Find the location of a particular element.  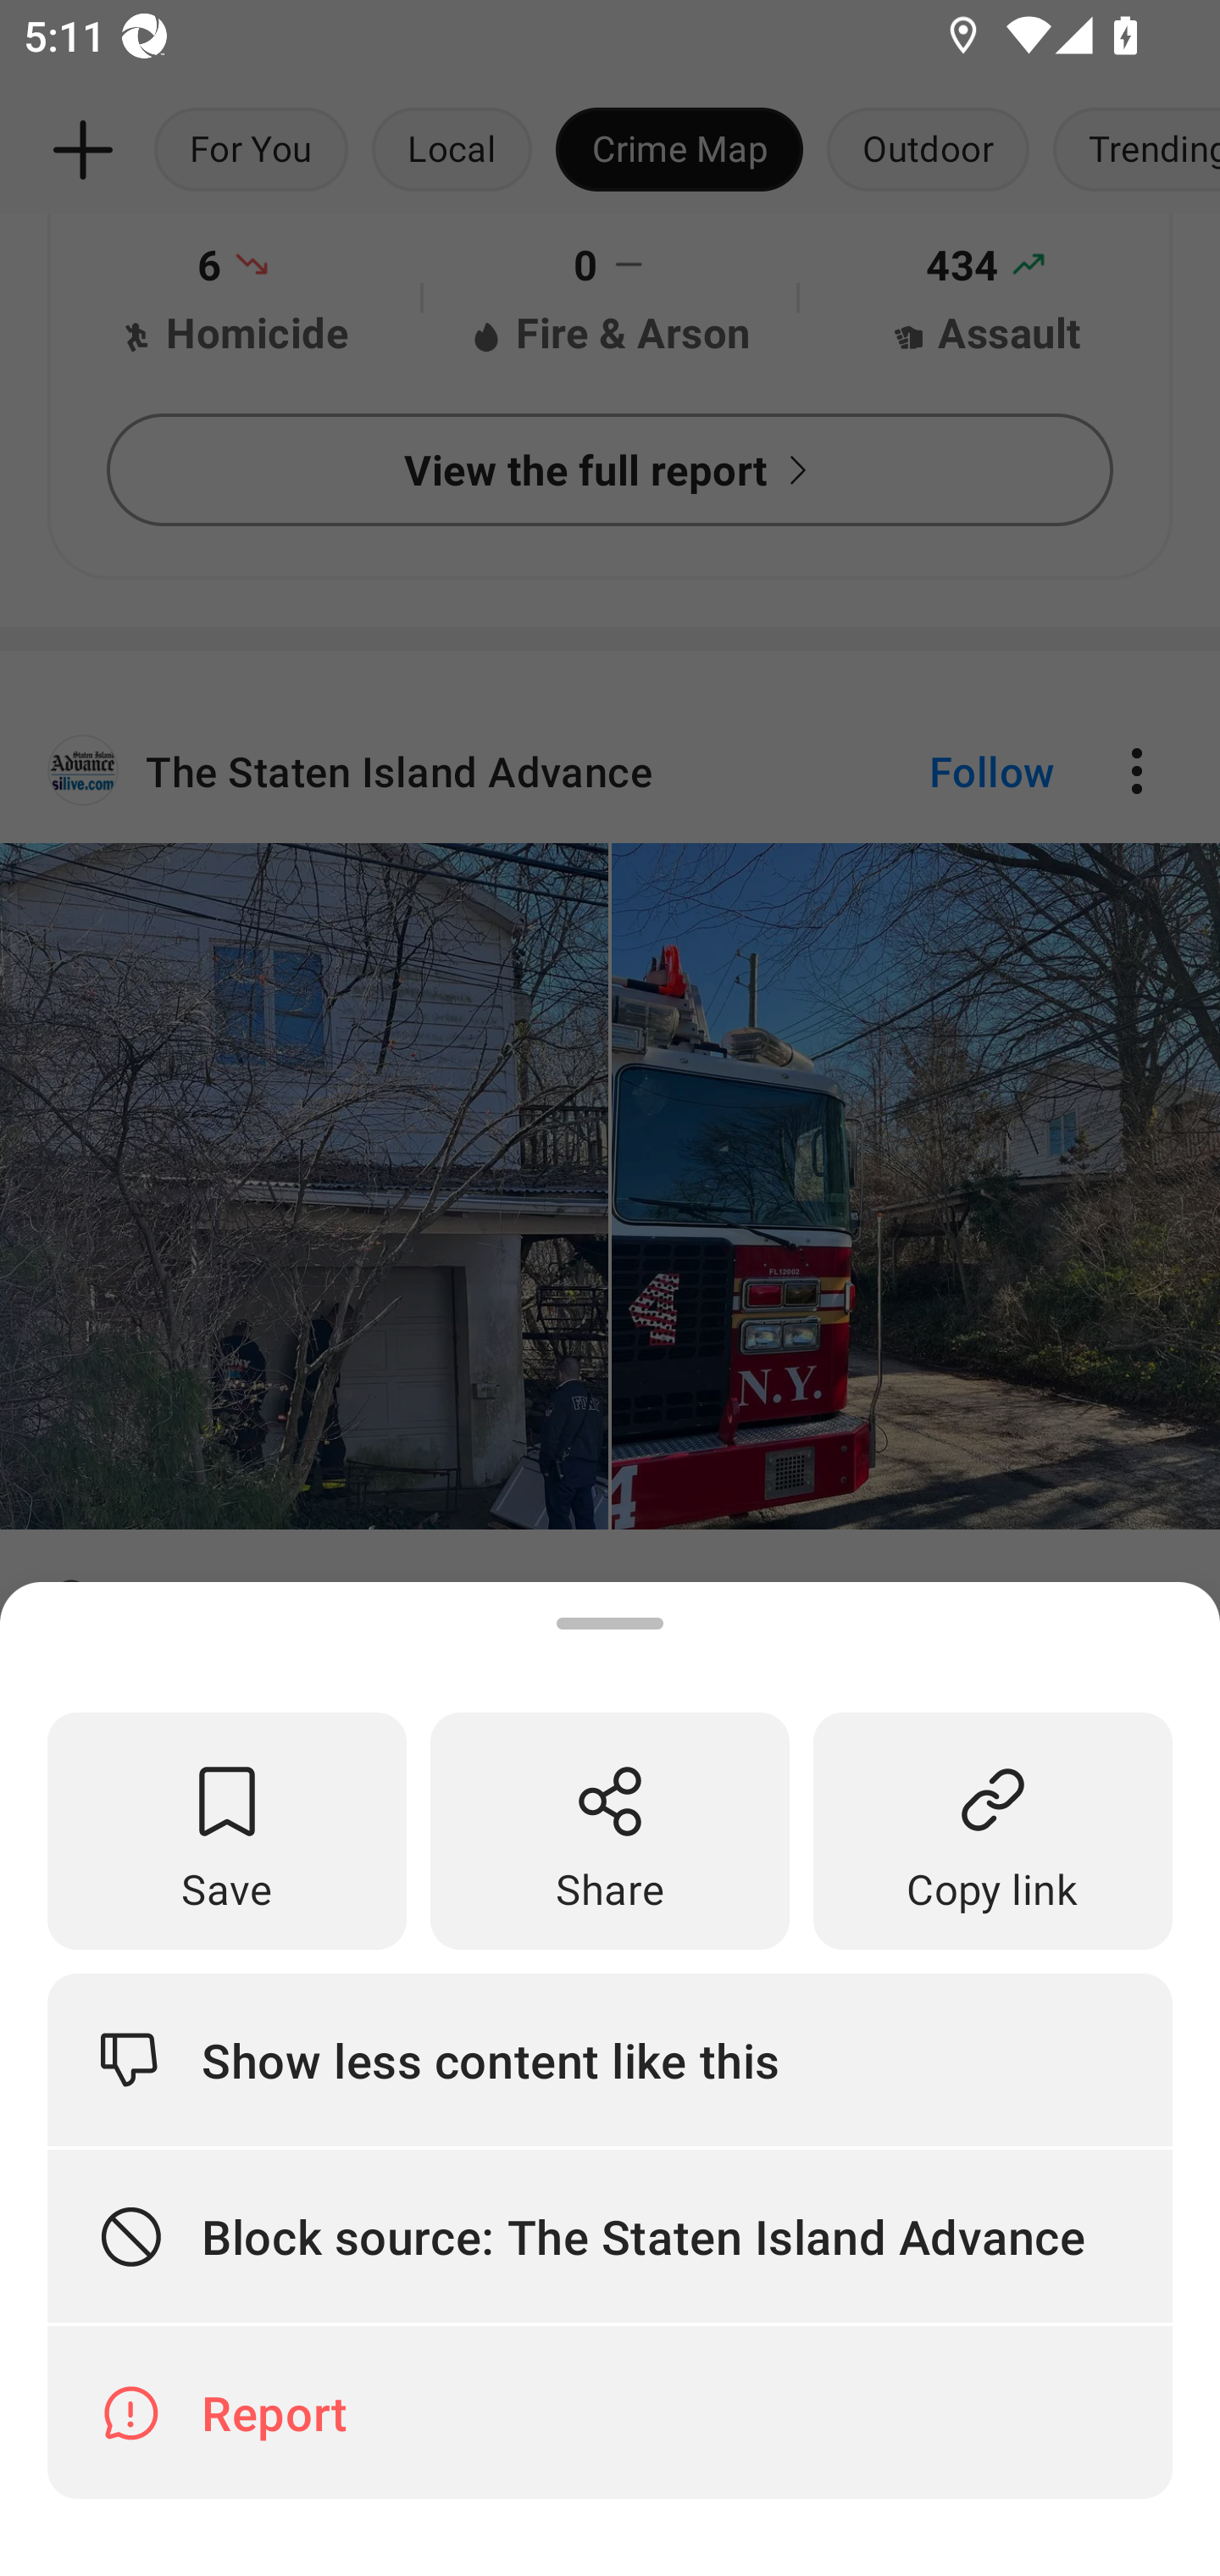

Save is located at coordinates (227, 1831).